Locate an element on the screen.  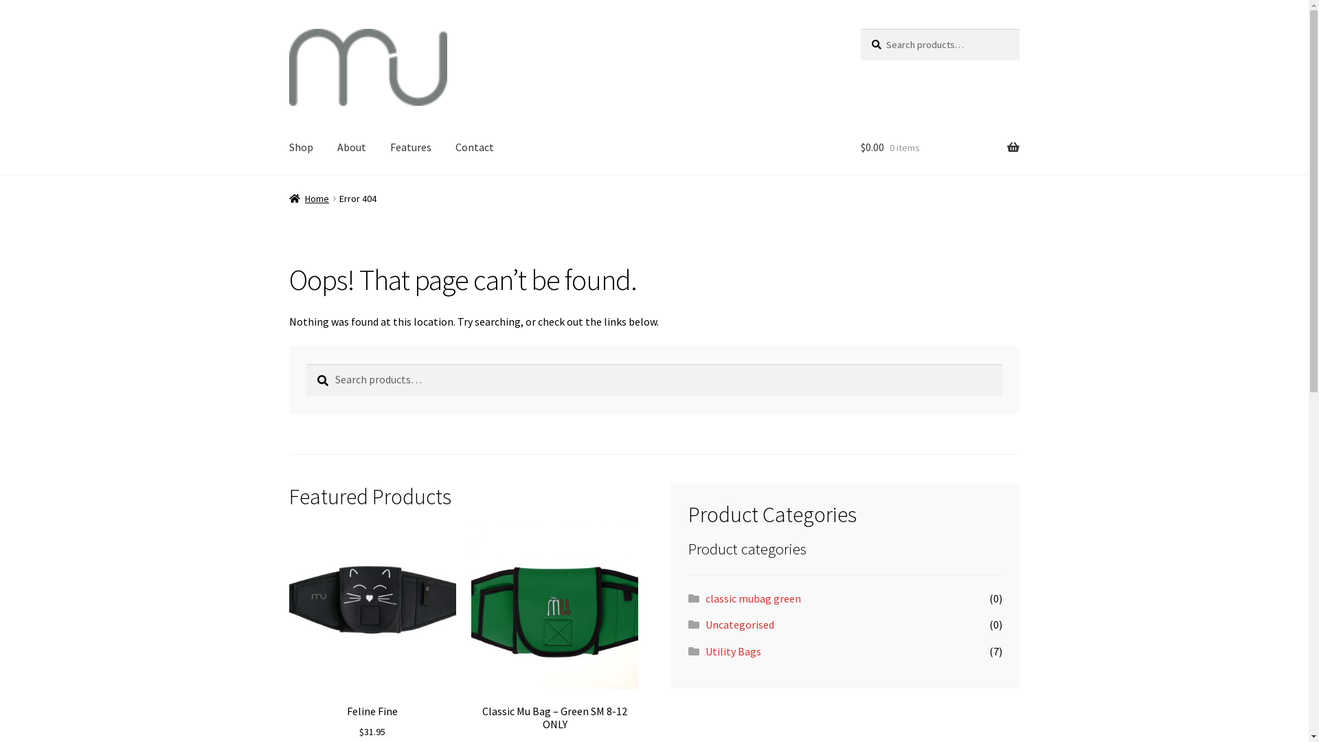
Feline Fine
$31.95 is located at coordinates (372, 631).